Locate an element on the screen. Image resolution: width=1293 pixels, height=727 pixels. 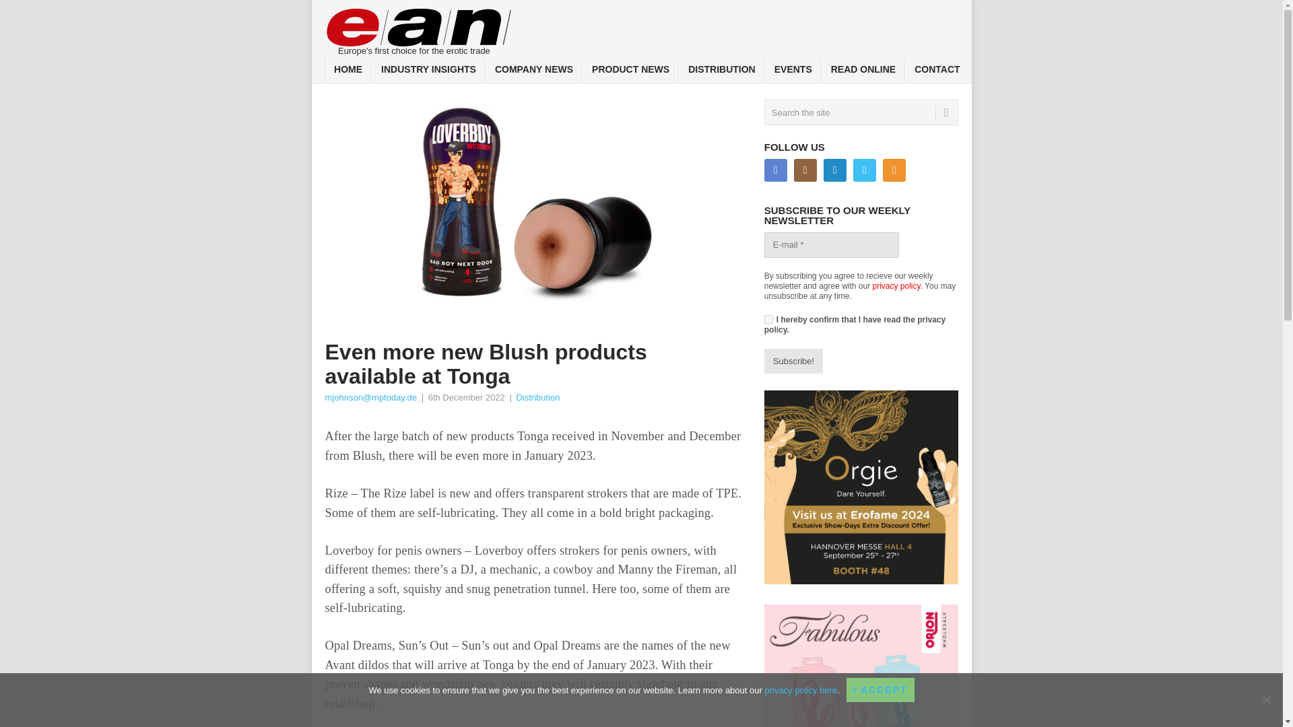
READ ONLINE is located at coordinates (863, 71).